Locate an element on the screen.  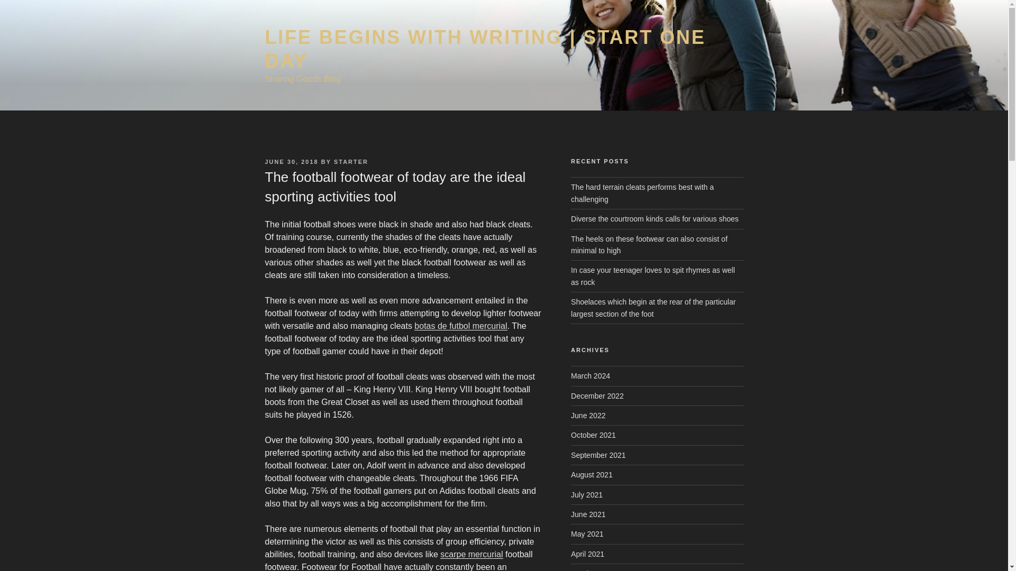
STARTER is located at coordinates (351, 162).